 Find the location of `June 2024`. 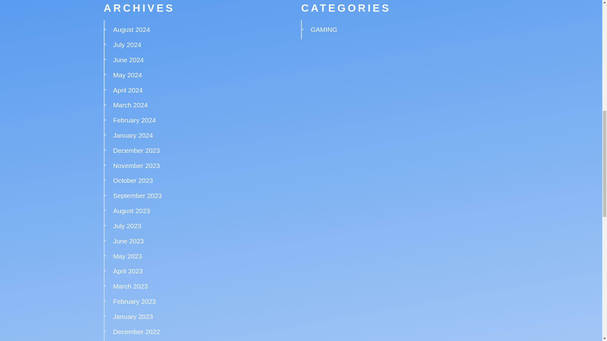

June 2024 is located at coordinates (128, 60).